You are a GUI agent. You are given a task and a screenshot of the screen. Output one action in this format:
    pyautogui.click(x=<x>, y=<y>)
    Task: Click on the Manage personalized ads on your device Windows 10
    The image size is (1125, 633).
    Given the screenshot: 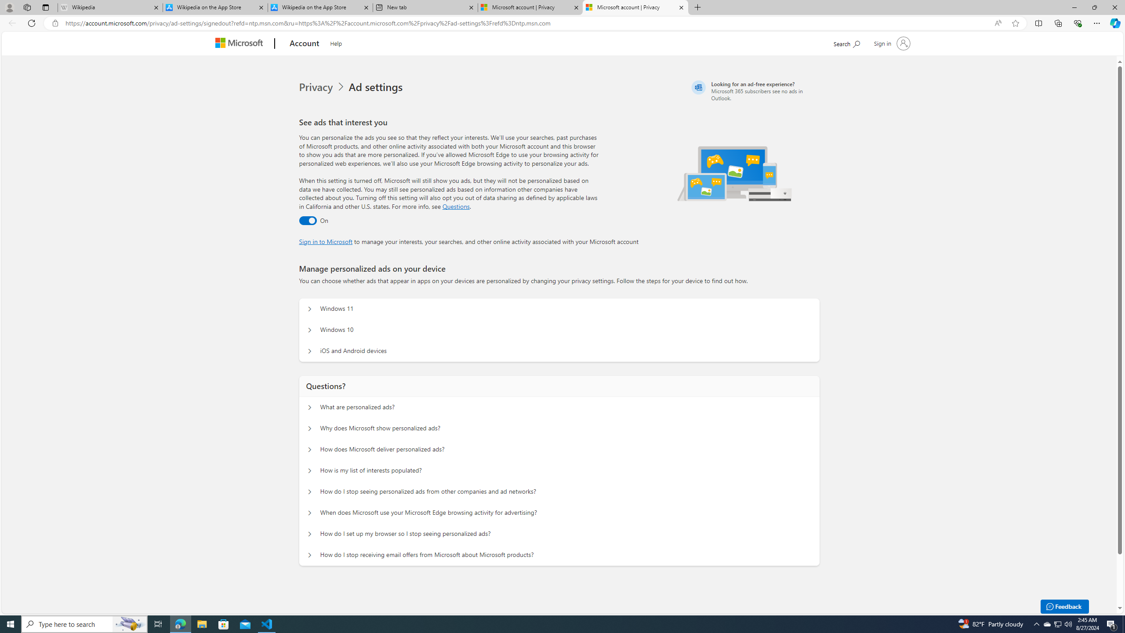 What is the action you would take?
    pyautogui.click(x=310, y=330)
    